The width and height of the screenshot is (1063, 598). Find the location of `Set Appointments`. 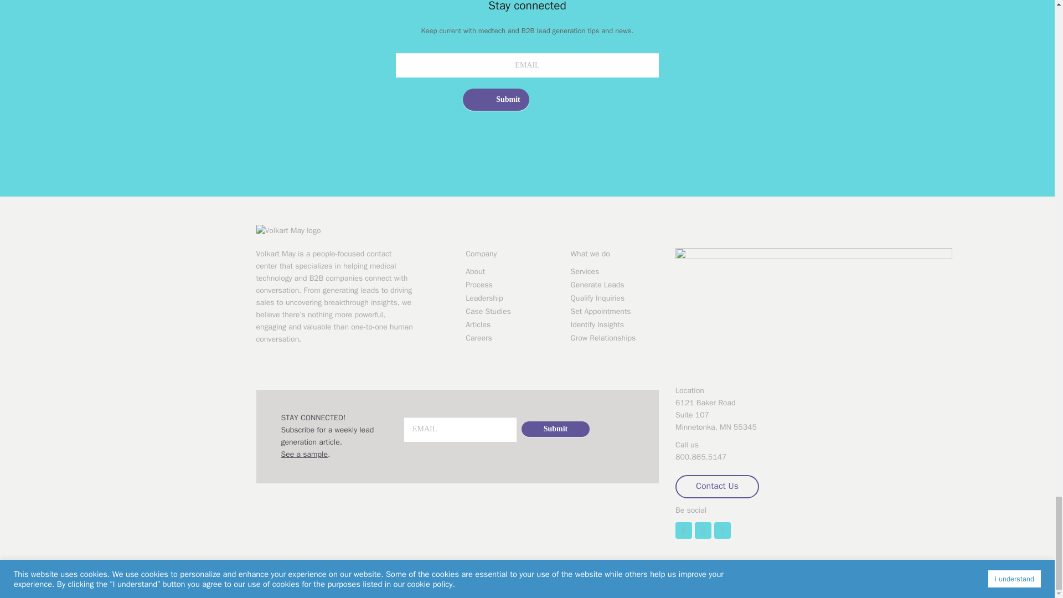

Set Appointments is located at coordinates (615, 311).